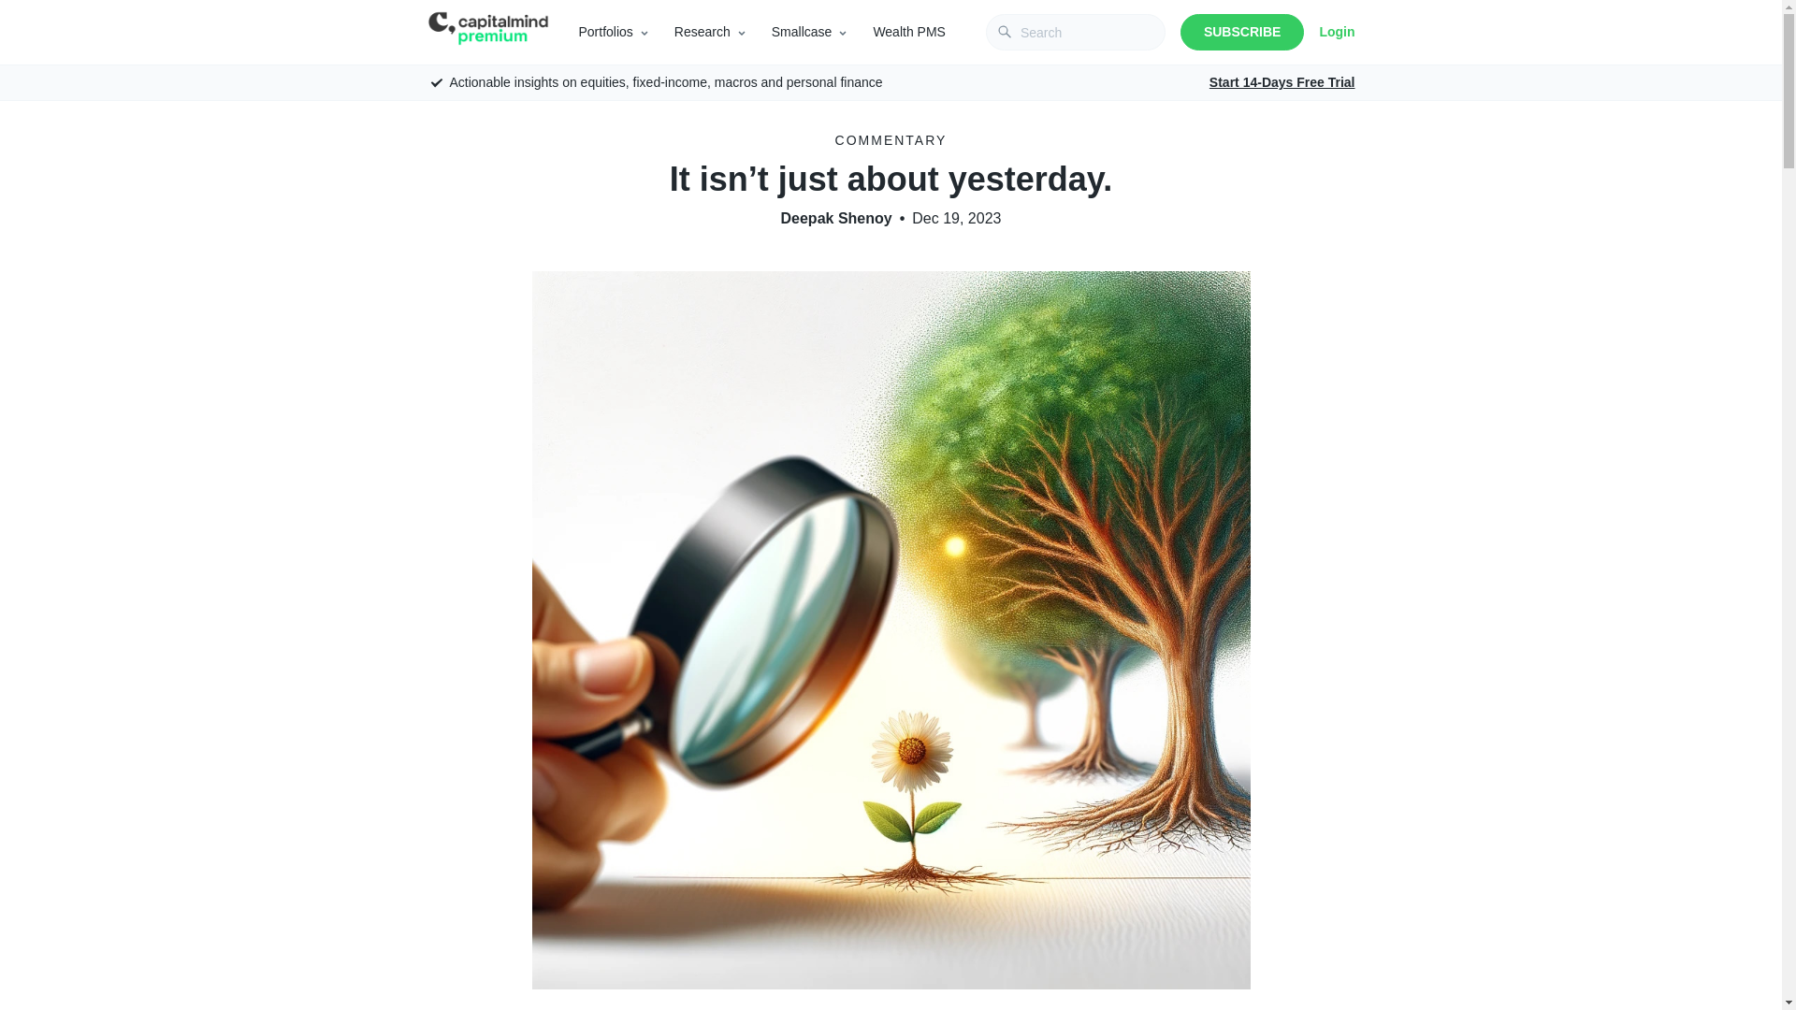 The image size is (1796, 1010). What do you see at coordinates (836, 219) in the screenshot?
I see `Posts by Deepak Shenoy` at bounding box center [836, 219].